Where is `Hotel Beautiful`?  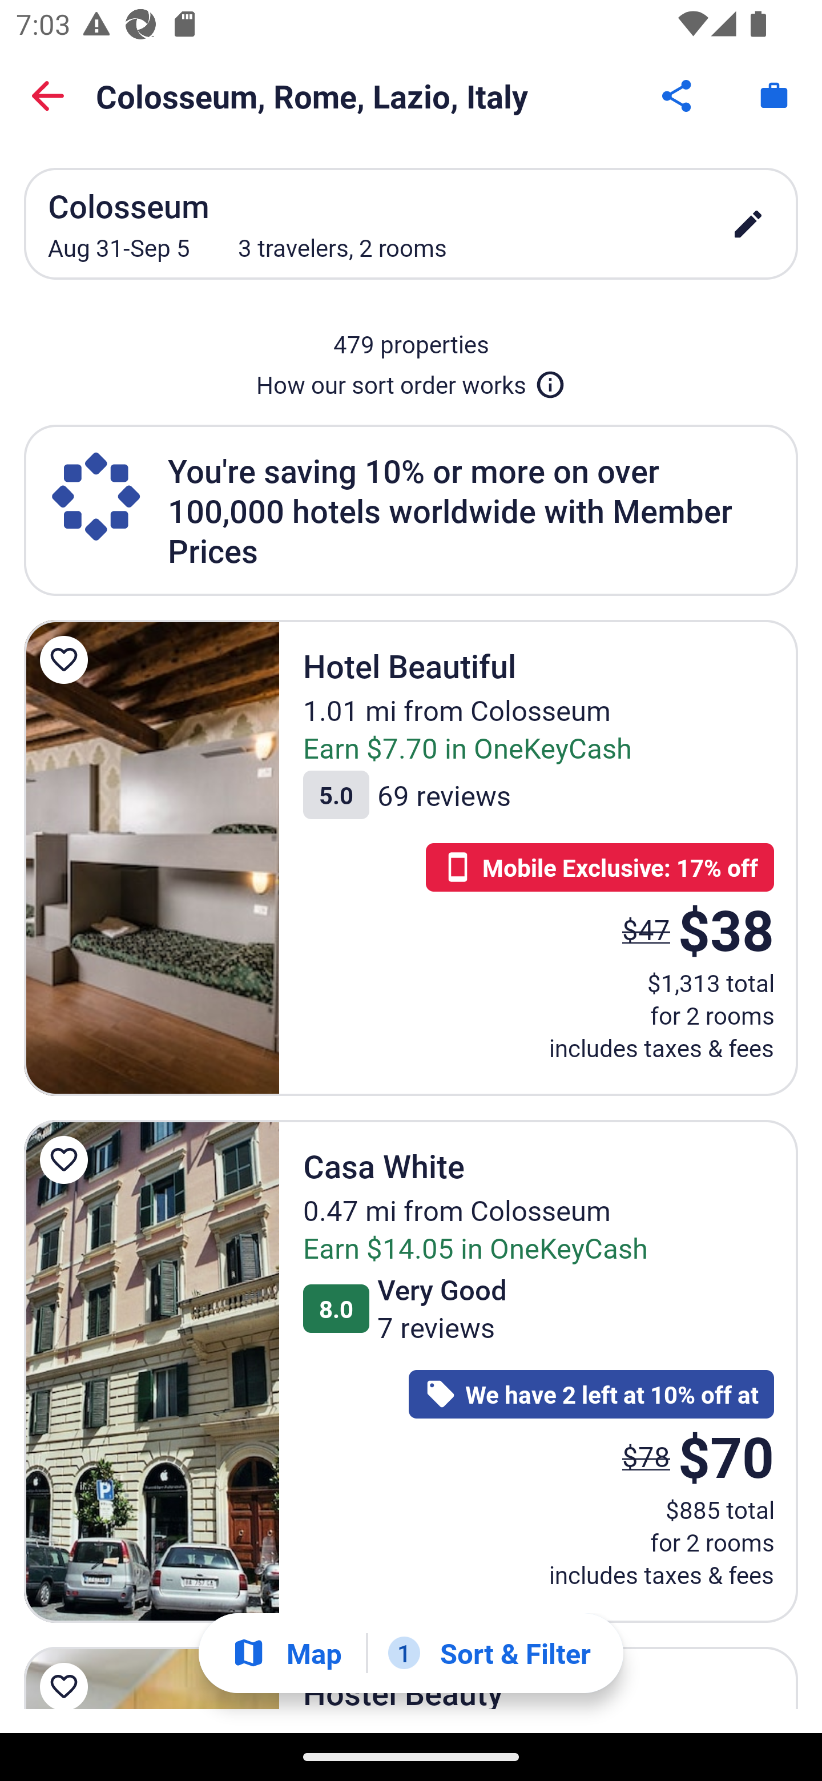 Hotel Beautiful is located at coordinates (151, 857).